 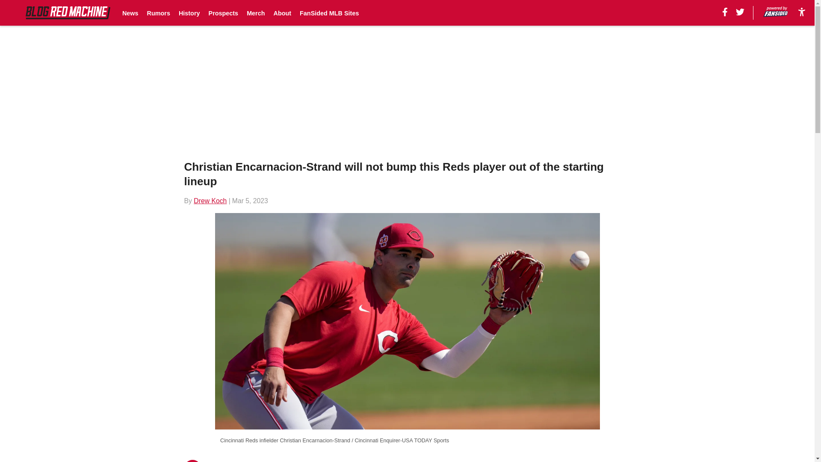 I want to click on Merch, so click(x=256, y=13).